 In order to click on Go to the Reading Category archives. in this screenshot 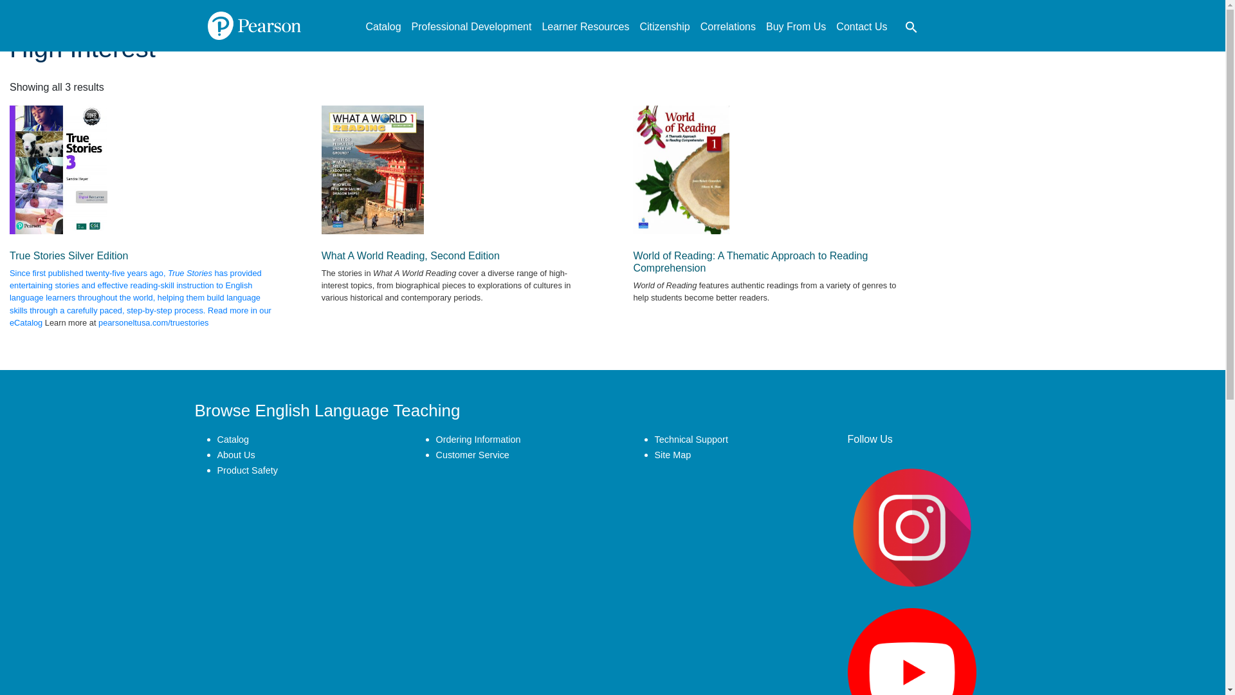, I will do `click(372, 8)`.